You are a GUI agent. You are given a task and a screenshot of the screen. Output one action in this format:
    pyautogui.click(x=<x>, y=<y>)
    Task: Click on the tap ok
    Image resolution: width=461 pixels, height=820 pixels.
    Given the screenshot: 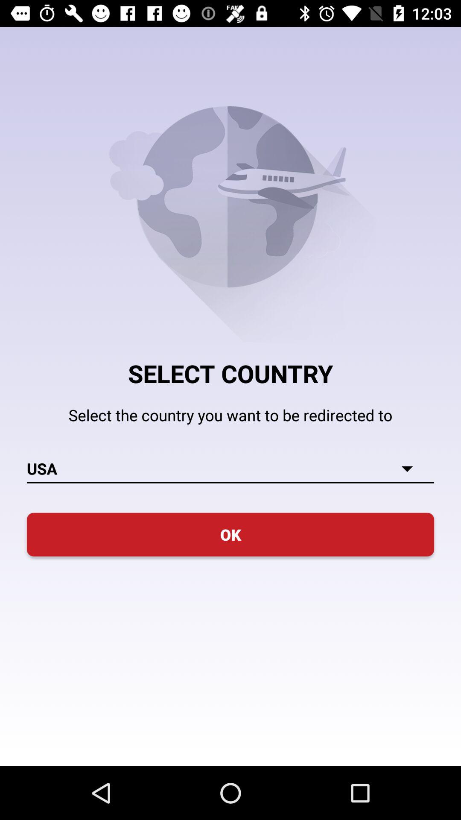 What is the action you would take?
    pyautogui.click(x=230, y=534)
    